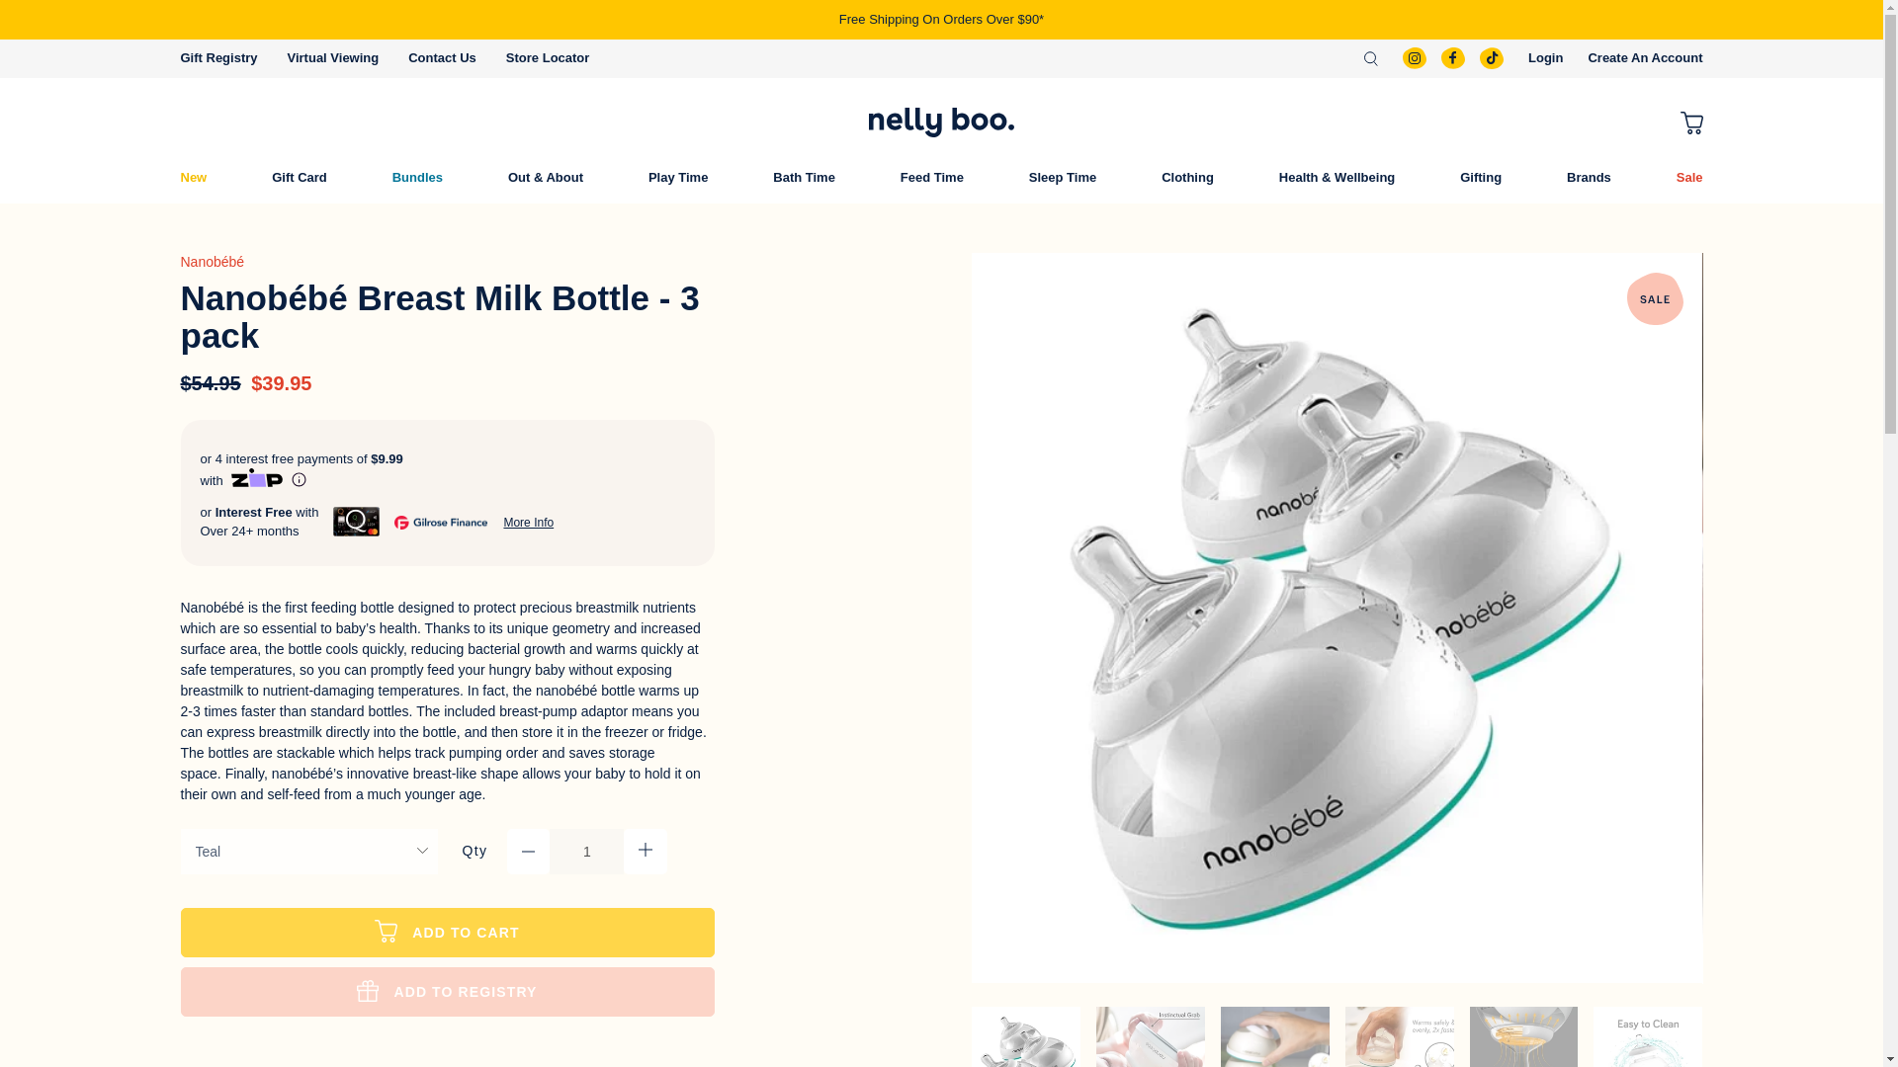  What do you see at coordinates (217, 57) in the screenshot?
I see `Gift Registry` at bounding box center [217, 57].